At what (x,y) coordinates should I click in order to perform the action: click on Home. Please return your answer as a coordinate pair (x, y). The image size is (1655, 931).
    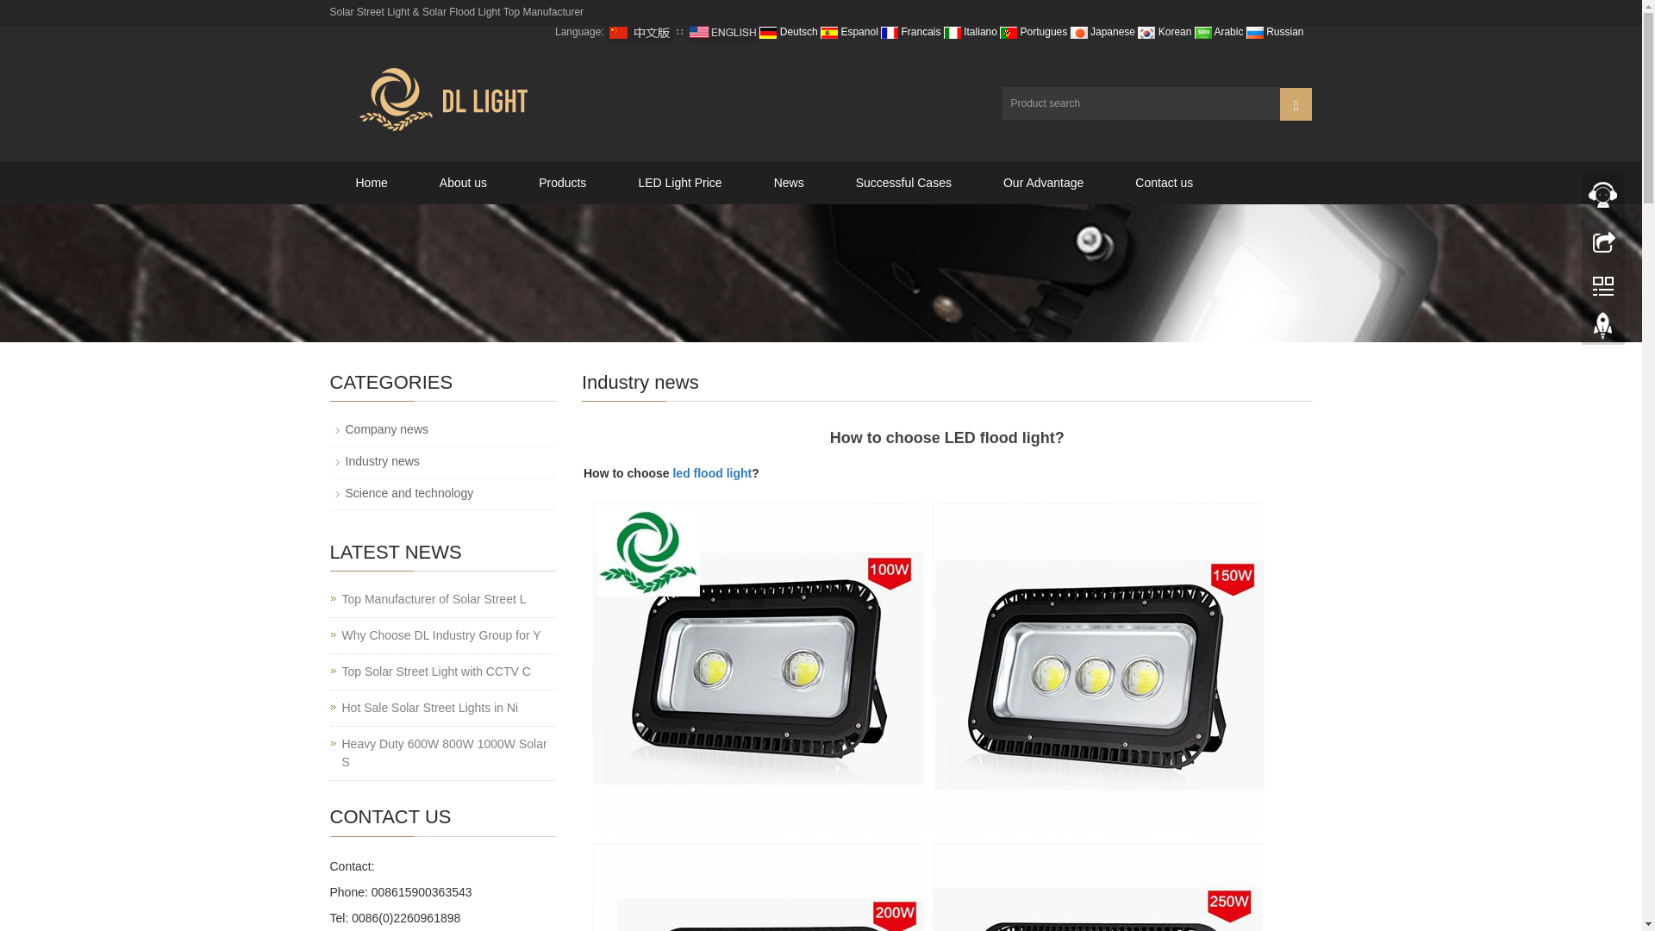
    Looking at the image, I should click on (371, 182).